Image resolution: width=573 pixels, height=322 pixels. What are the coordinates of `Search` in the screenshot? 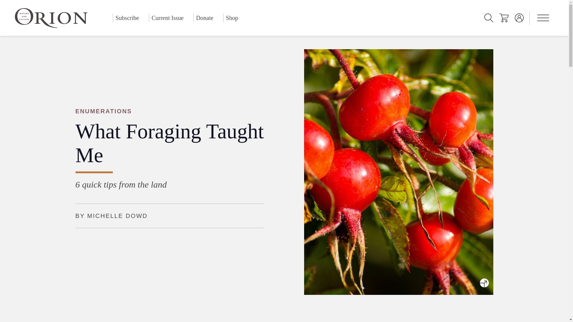 It's located at (489, 18).